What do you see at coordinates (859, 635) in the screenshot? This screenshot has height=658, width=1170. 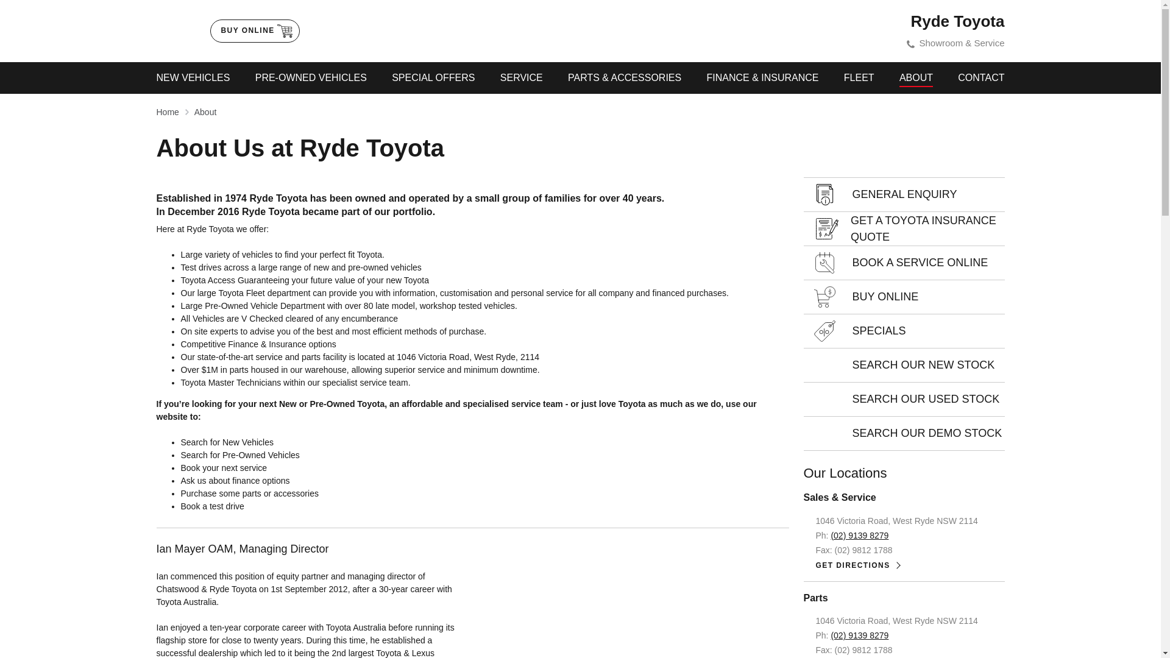 I see `Call Us` at bounding box center [859, 635].